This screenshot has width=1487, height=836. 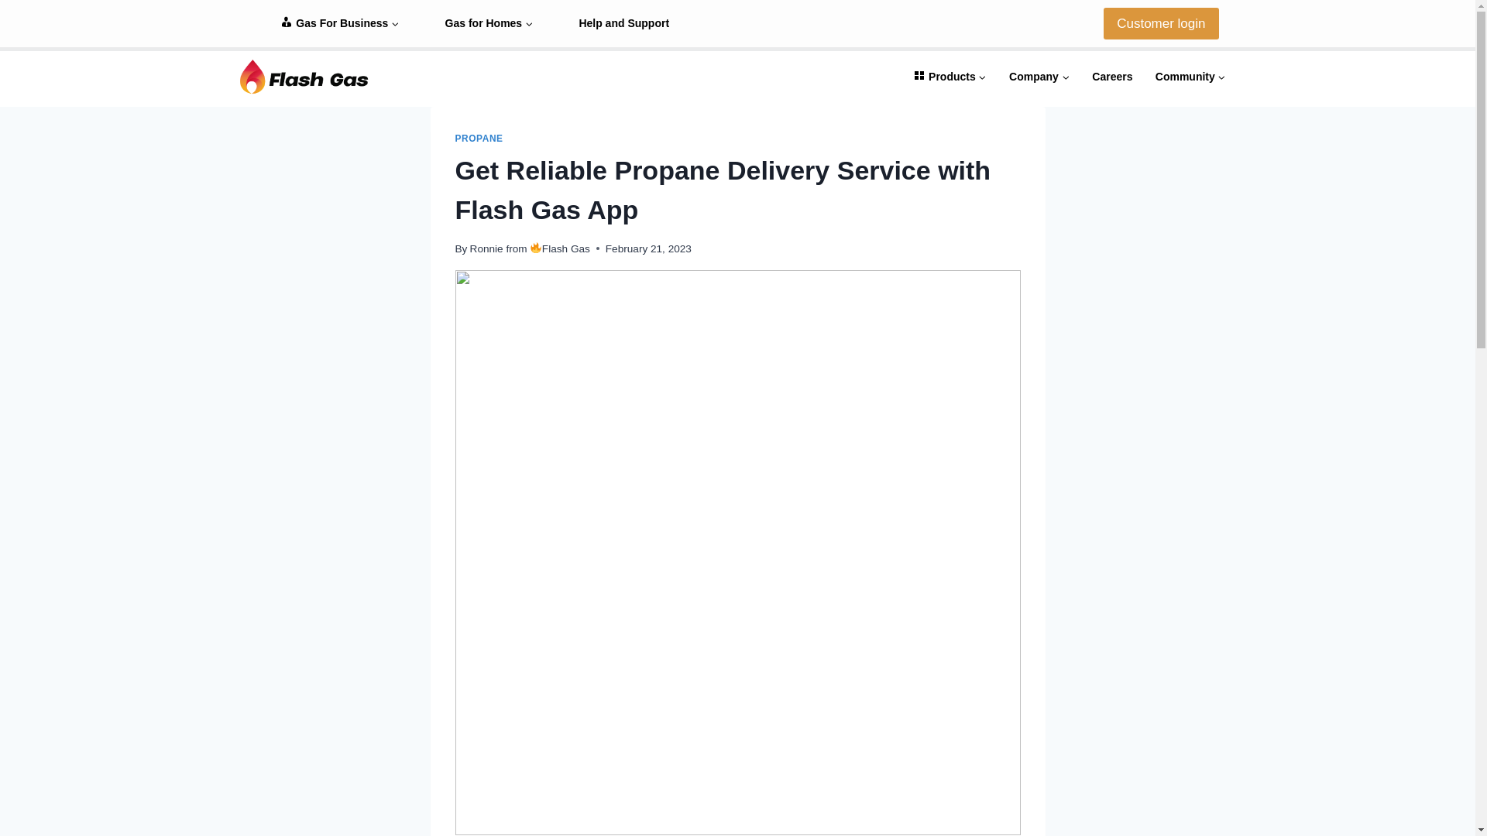 I want to click on Help and Support, so click(x=624, y=23).